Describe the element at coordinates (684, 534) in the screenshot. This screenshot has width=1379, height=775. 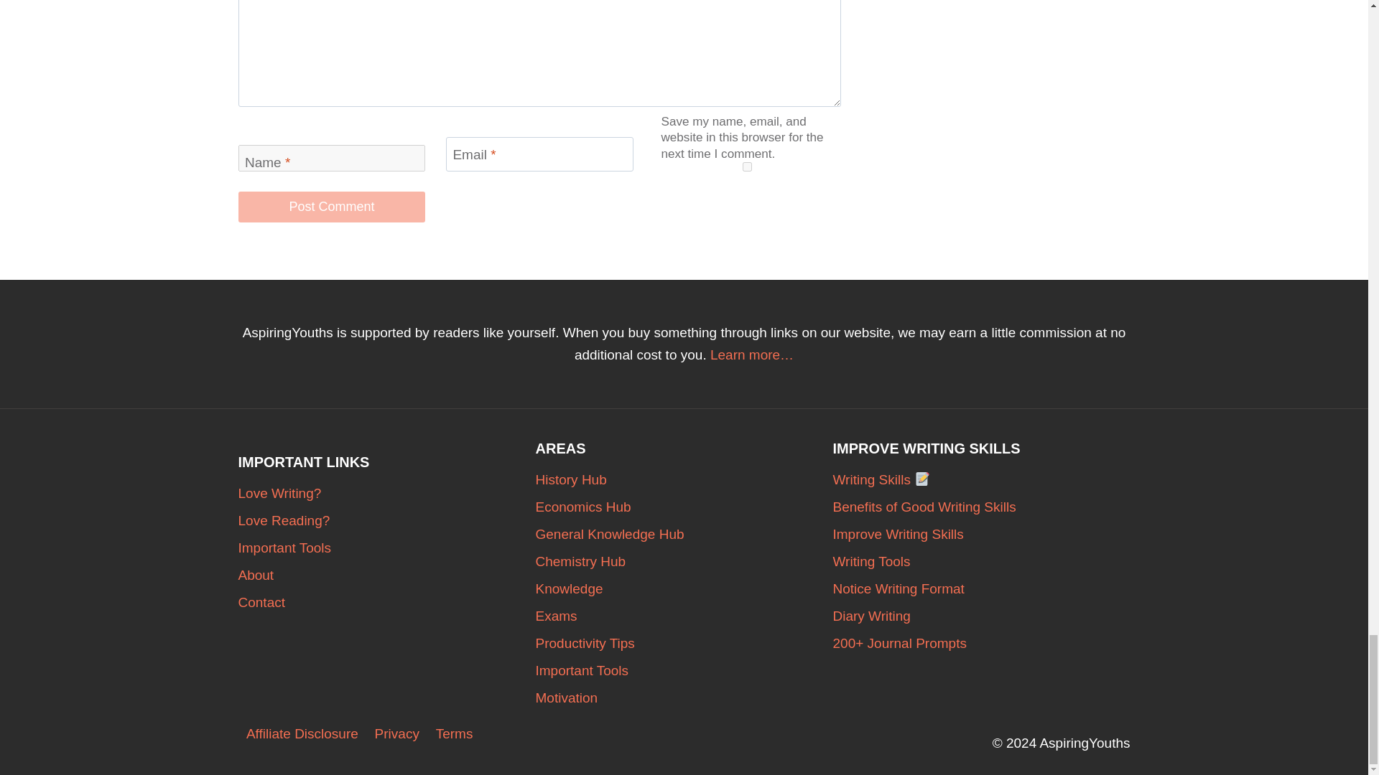
I see `General Knowledge Hub` at that location.